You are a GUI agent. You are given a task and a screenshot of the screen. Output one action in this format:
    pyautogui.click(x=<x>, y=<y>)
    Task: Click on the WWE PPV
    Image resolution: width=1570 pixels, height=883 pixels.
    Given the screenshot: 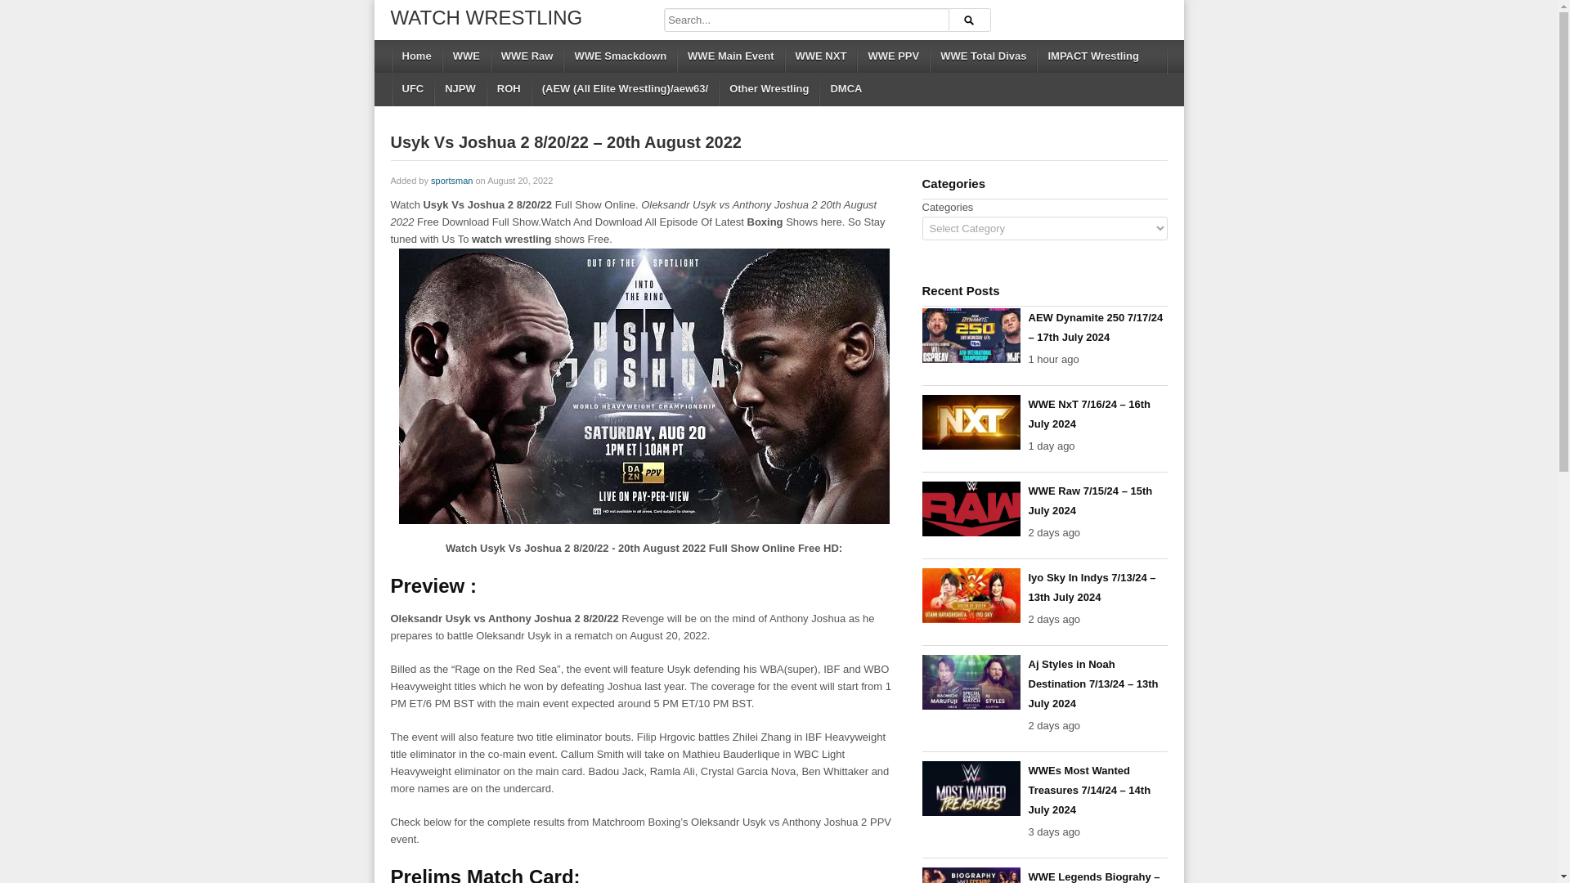 What is the action you would take?
    pyautogui.click(x=892, y=56)
    